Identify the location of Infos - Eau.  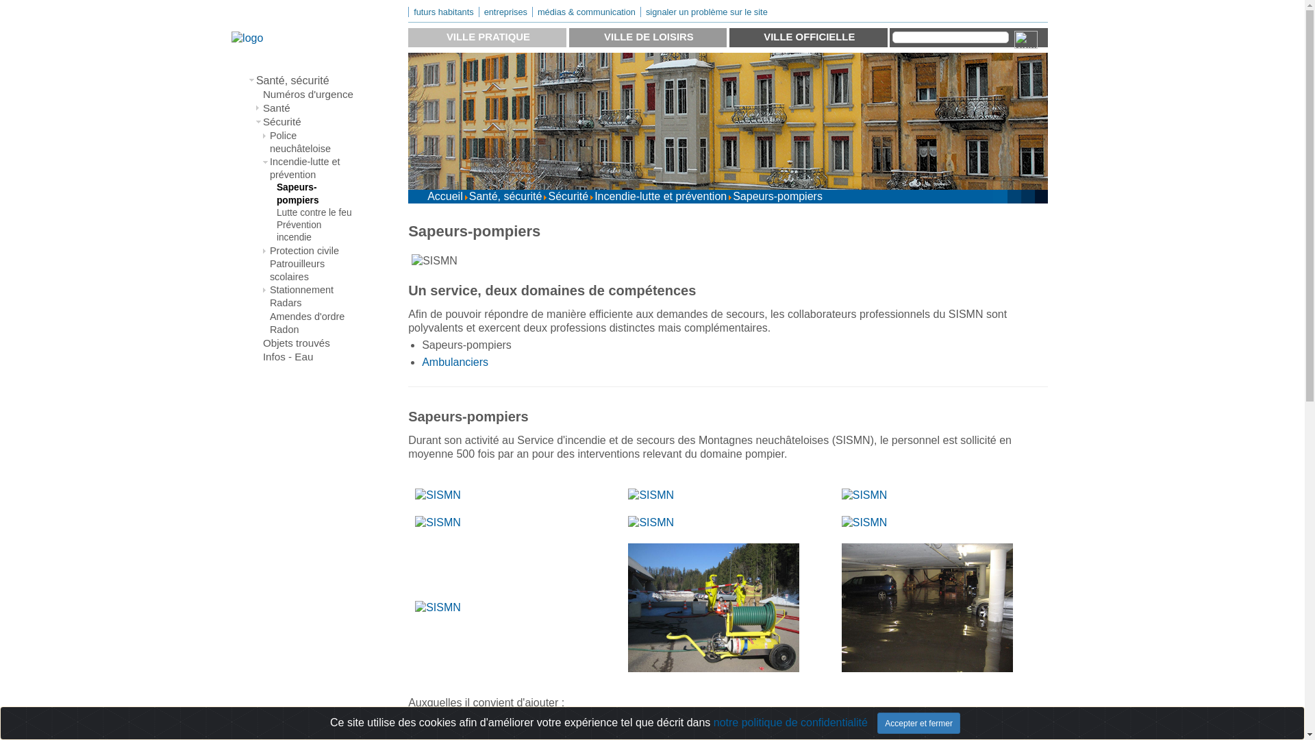
(310, 357).